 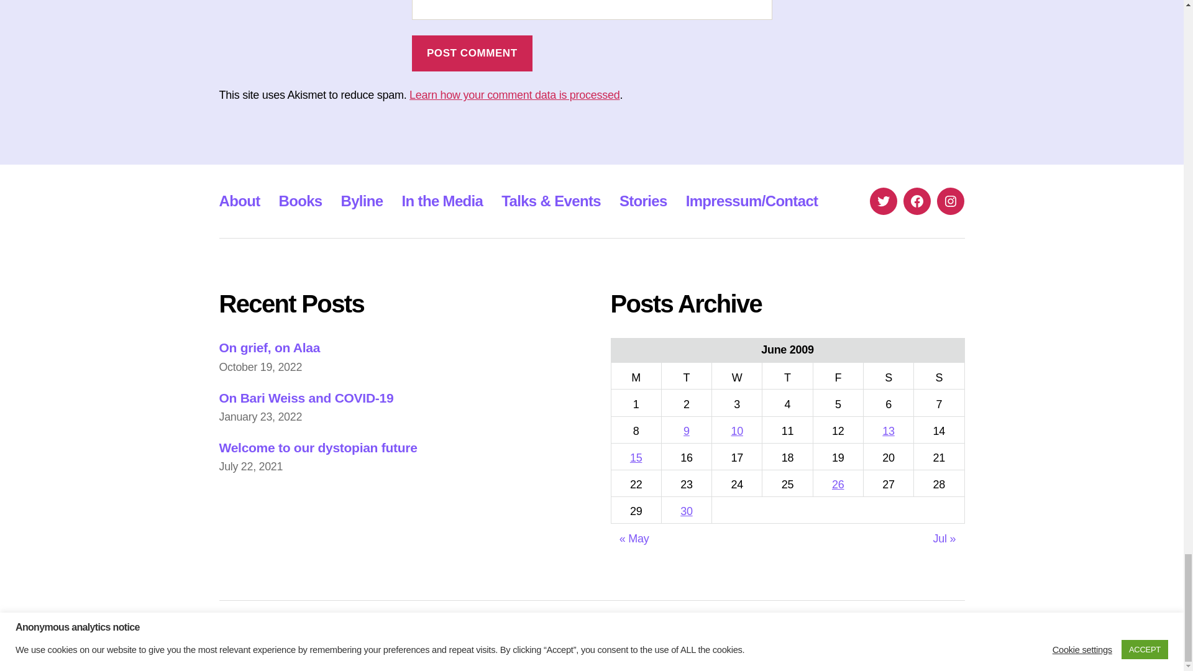 What do you see at coordinates (737, 377) in the screenshot?
I see `Wednesday` at bounding box center [737, 377].